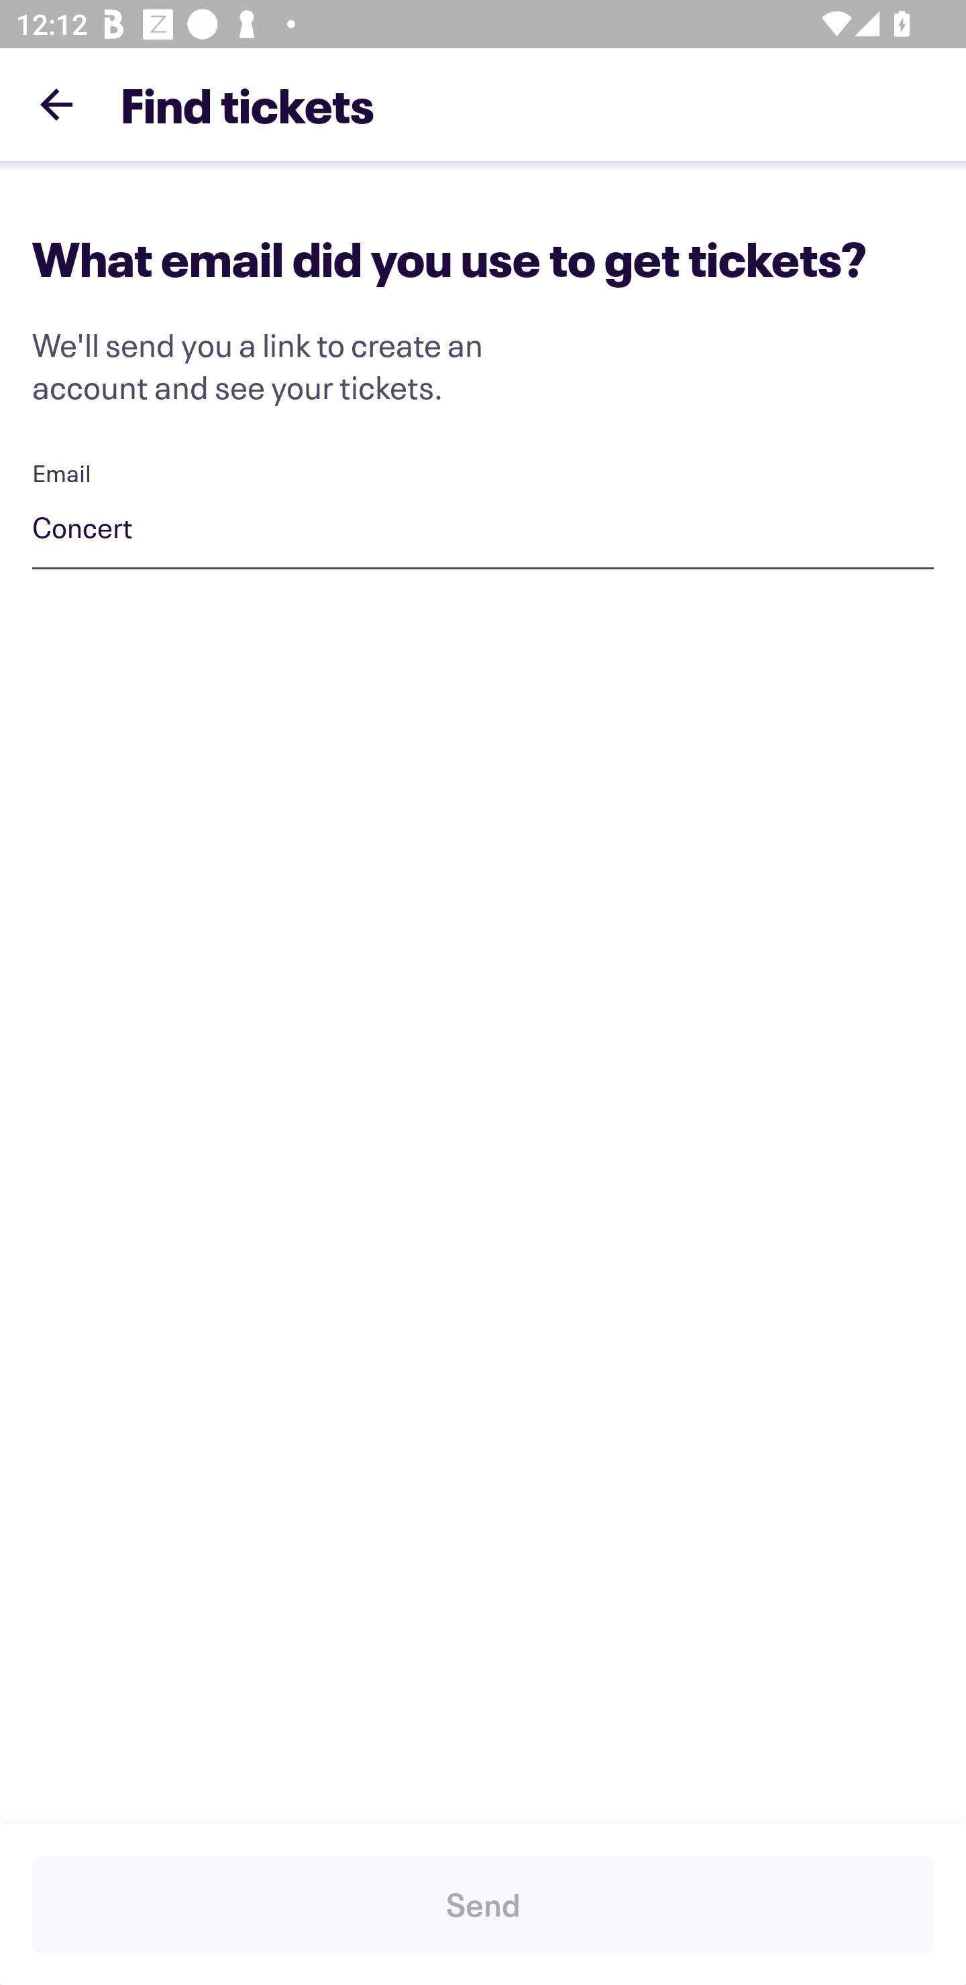 This screenshot has height=1985, width=966. I want to click on Navigate up, so click(56, 104).